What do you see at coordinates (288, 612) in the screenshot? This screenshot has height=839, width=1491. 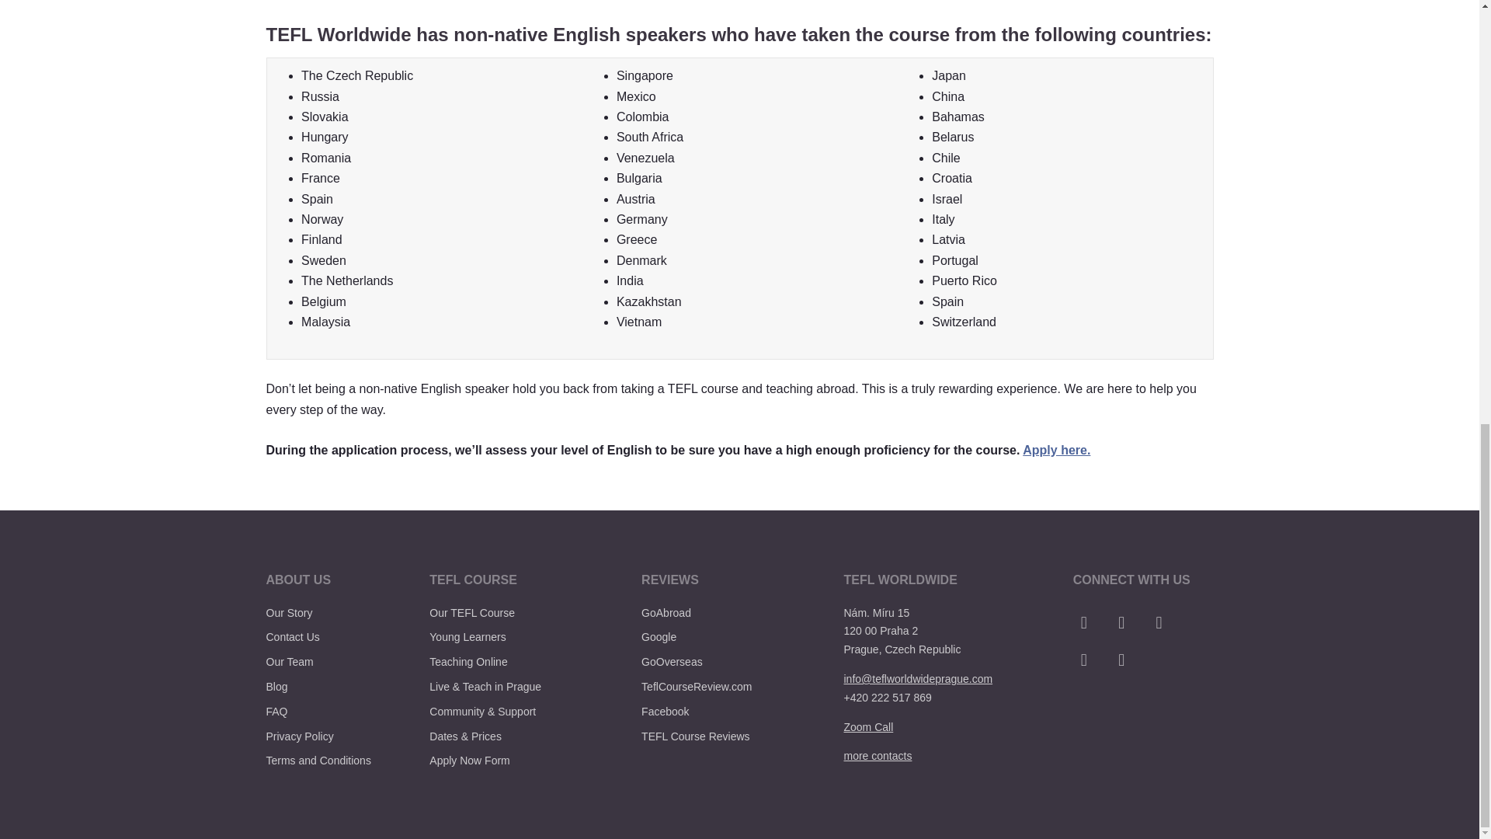 I see `Our Story` at bounding box center [288, 612].